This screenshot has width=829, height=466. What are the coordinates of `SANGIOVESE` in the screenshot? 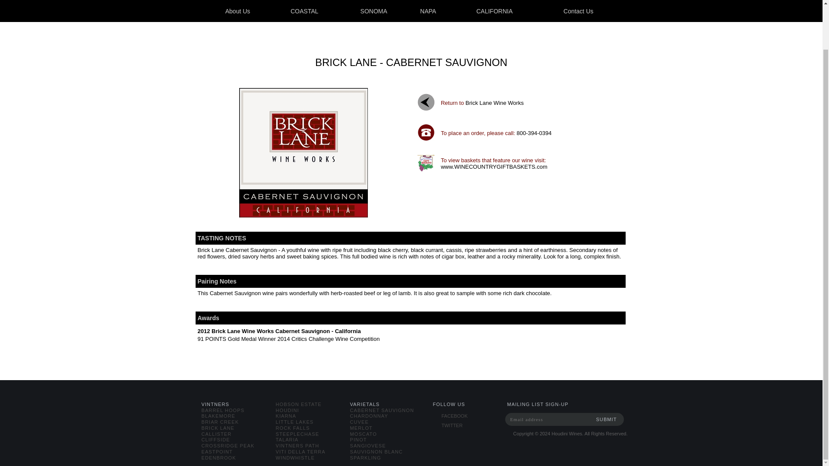 It's located at (367, 445).